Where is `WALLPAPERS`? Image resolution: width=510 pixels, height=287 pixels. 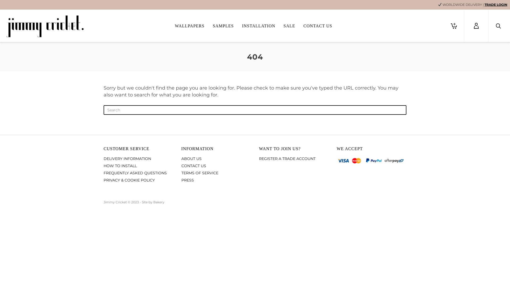 WALLPAPERS is located at coordinates (190, 26).